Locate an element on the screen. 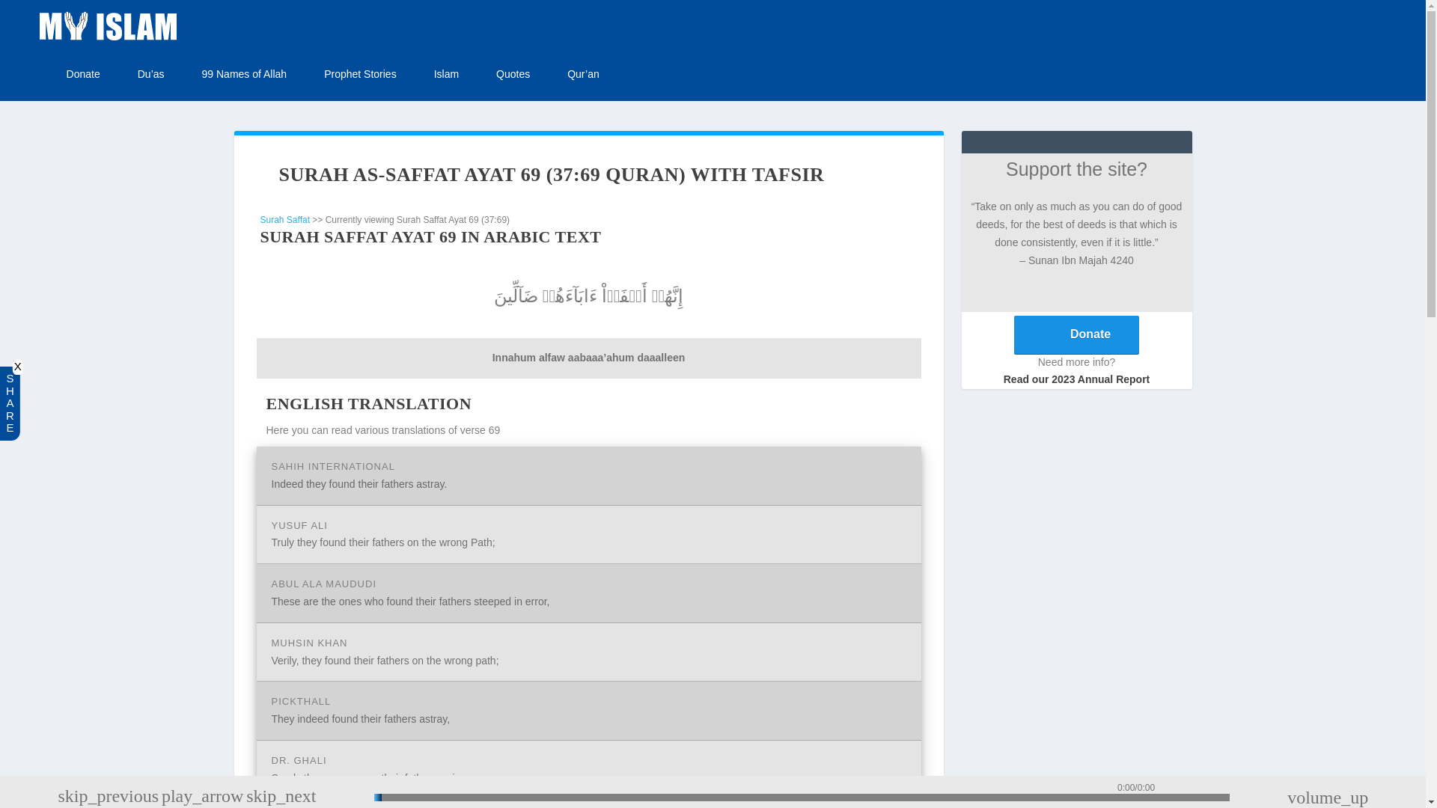  Surah Saffat is located at coordinates (284, 220).